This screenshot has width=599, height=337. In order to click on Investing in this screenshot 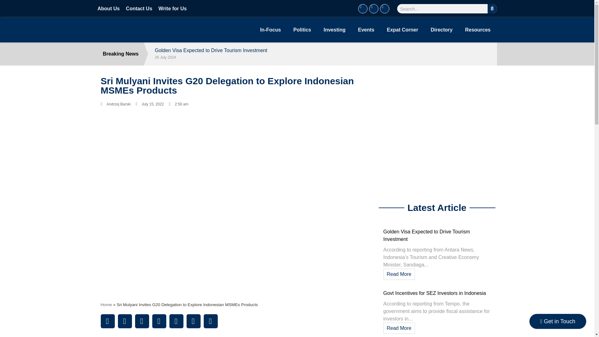, I will do `click(334, 30)`.